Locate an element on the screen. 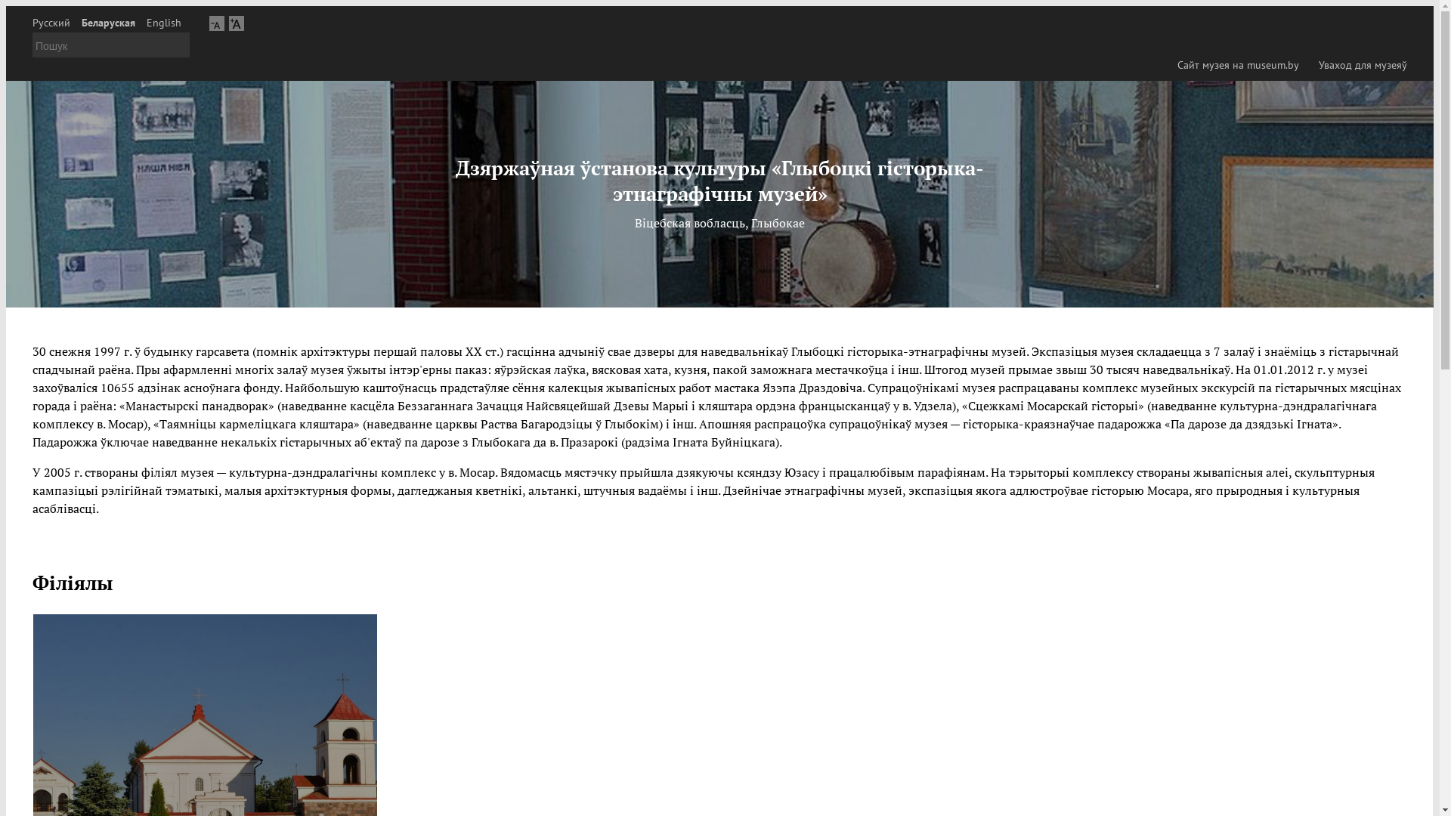 The width and height of the screenshot is (1451, 816). A is located at coordinates (217, 23).